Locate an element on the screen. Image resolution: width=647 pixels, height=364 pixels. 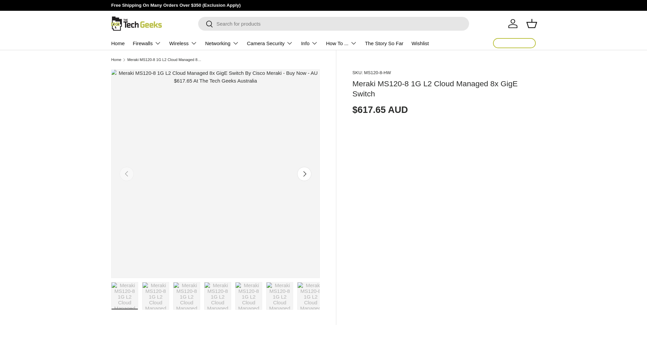
Search is located at coordinates (206, 24).